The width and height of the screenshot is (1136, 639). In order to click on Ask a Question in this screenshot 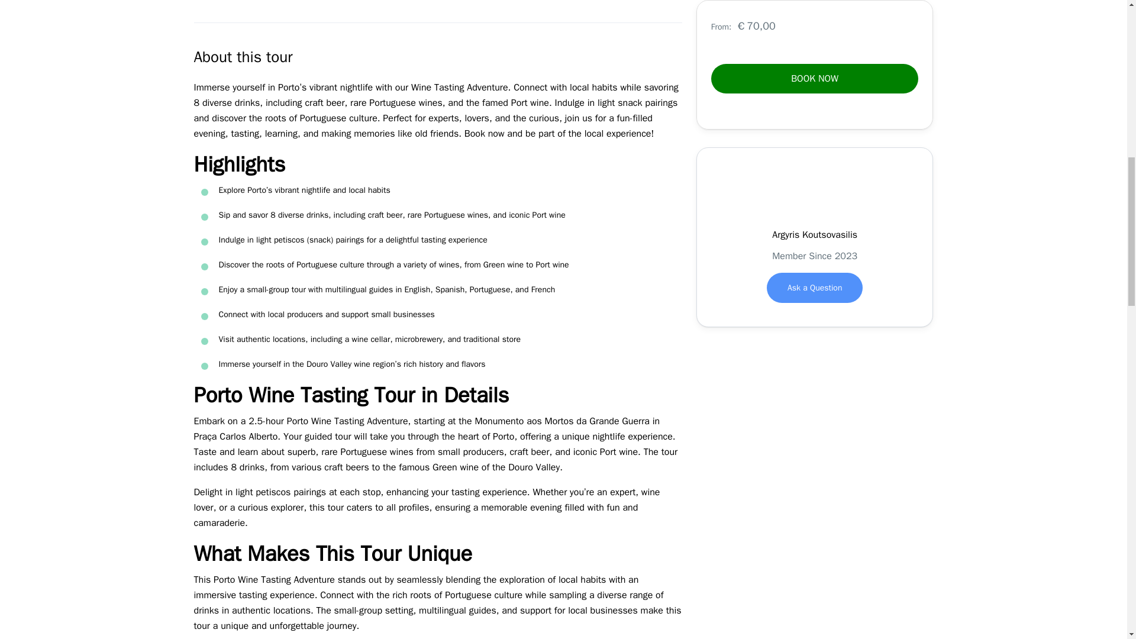, I will do `click(815, 252)`.